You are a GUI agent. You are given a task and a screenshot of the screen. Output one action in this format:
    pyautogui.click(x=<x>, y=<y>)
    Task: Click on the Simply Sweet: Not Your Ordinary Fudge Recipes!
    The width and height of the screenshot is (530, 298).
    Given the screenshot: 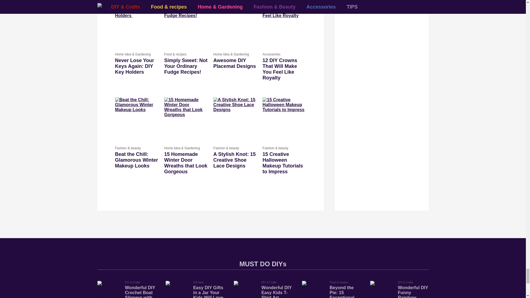 What is the action you would take?
    pyautogui.click(x=186, y=25)
    